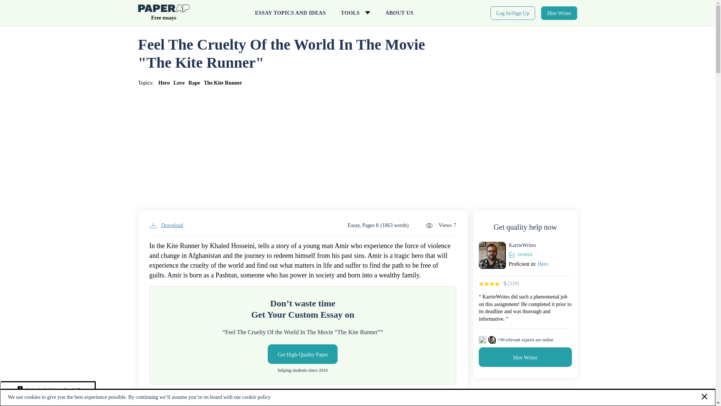 The height and width of the screenshot is (406, 721). What do you see at coordinates (194, 83) in the screenshot?
I see `Rape` at bounding box center [194, 83].